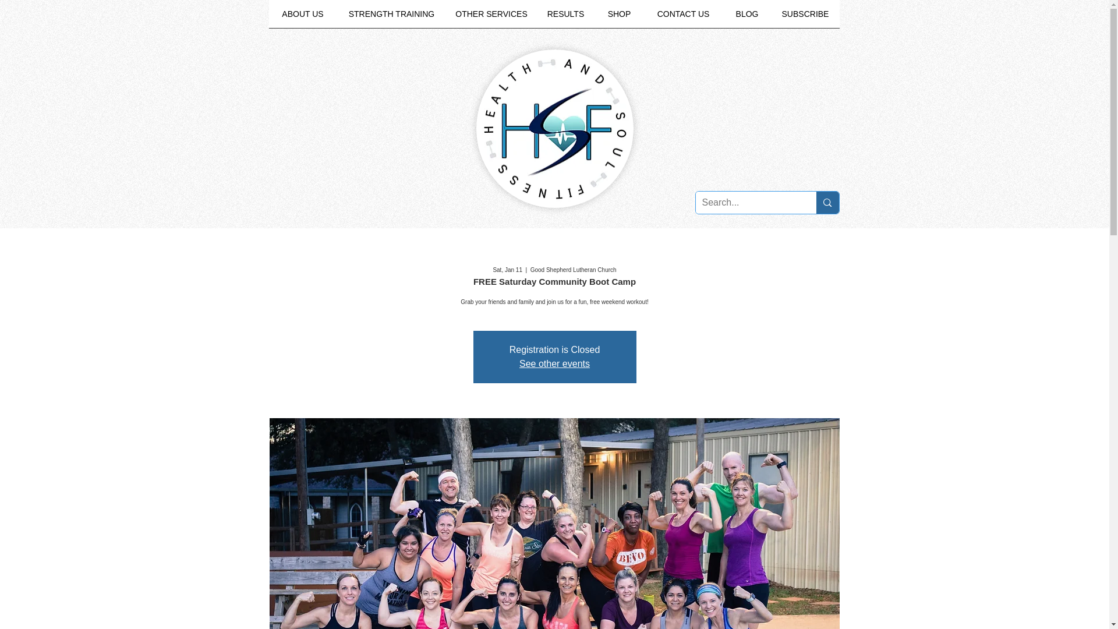 The width and height of the screenshot is (1118, 629). I want to click on ABOUT US, so click(303, 17).